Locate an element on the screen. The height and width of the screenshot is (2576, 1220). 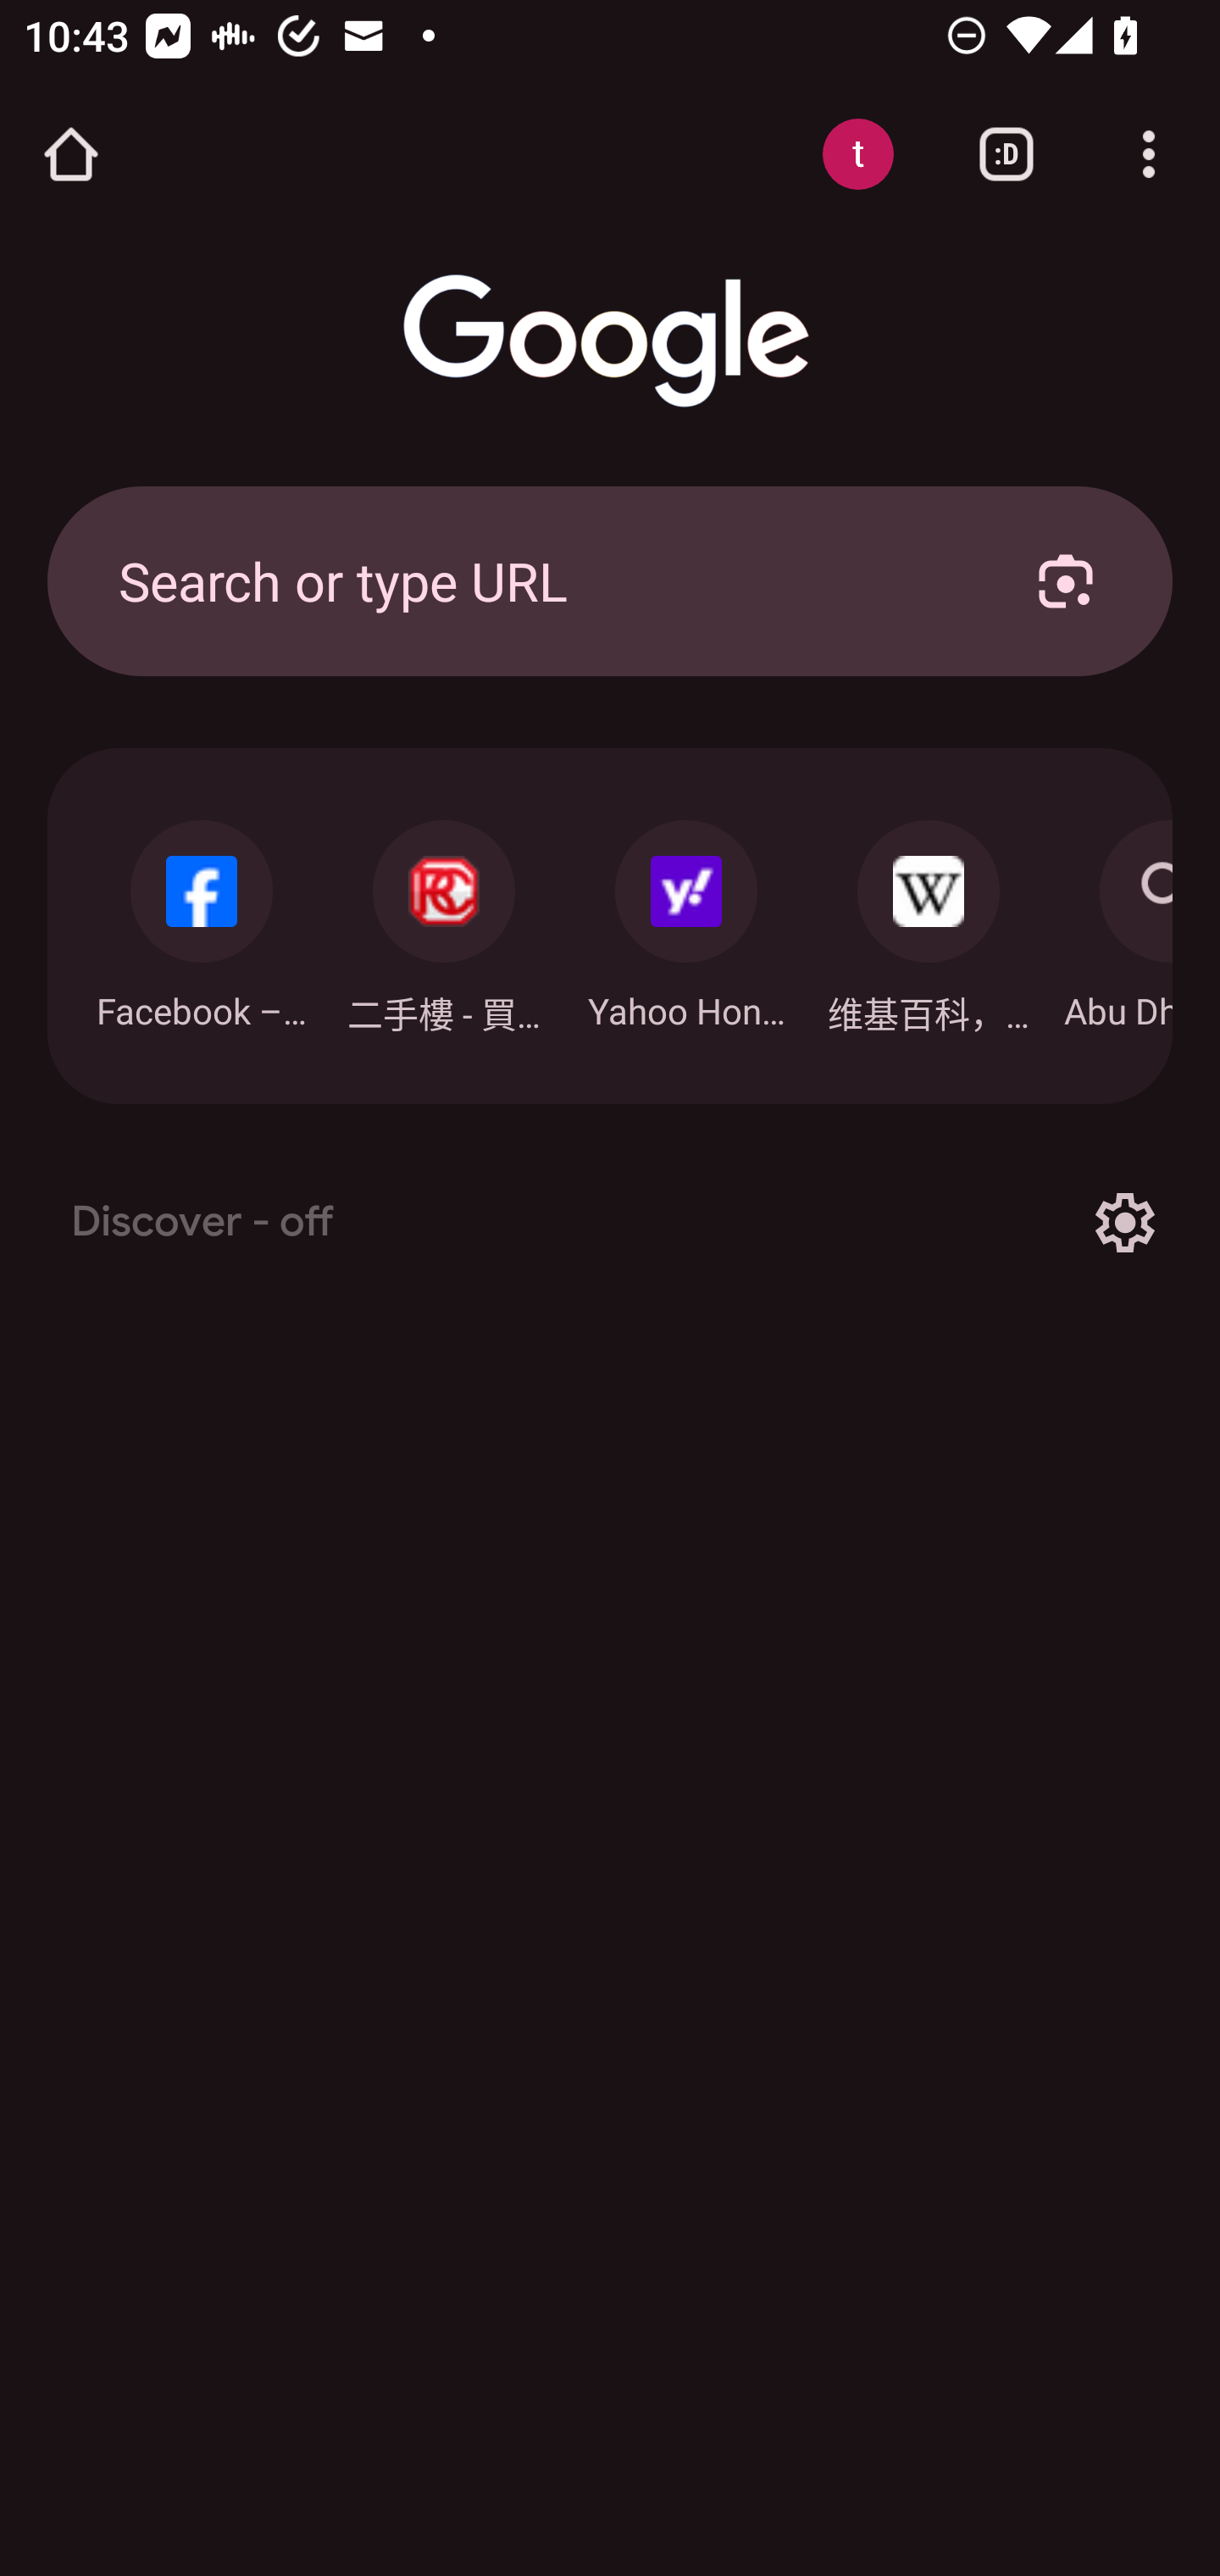
Search with your camera using Google Lens is located at coordinates (1066, 580).